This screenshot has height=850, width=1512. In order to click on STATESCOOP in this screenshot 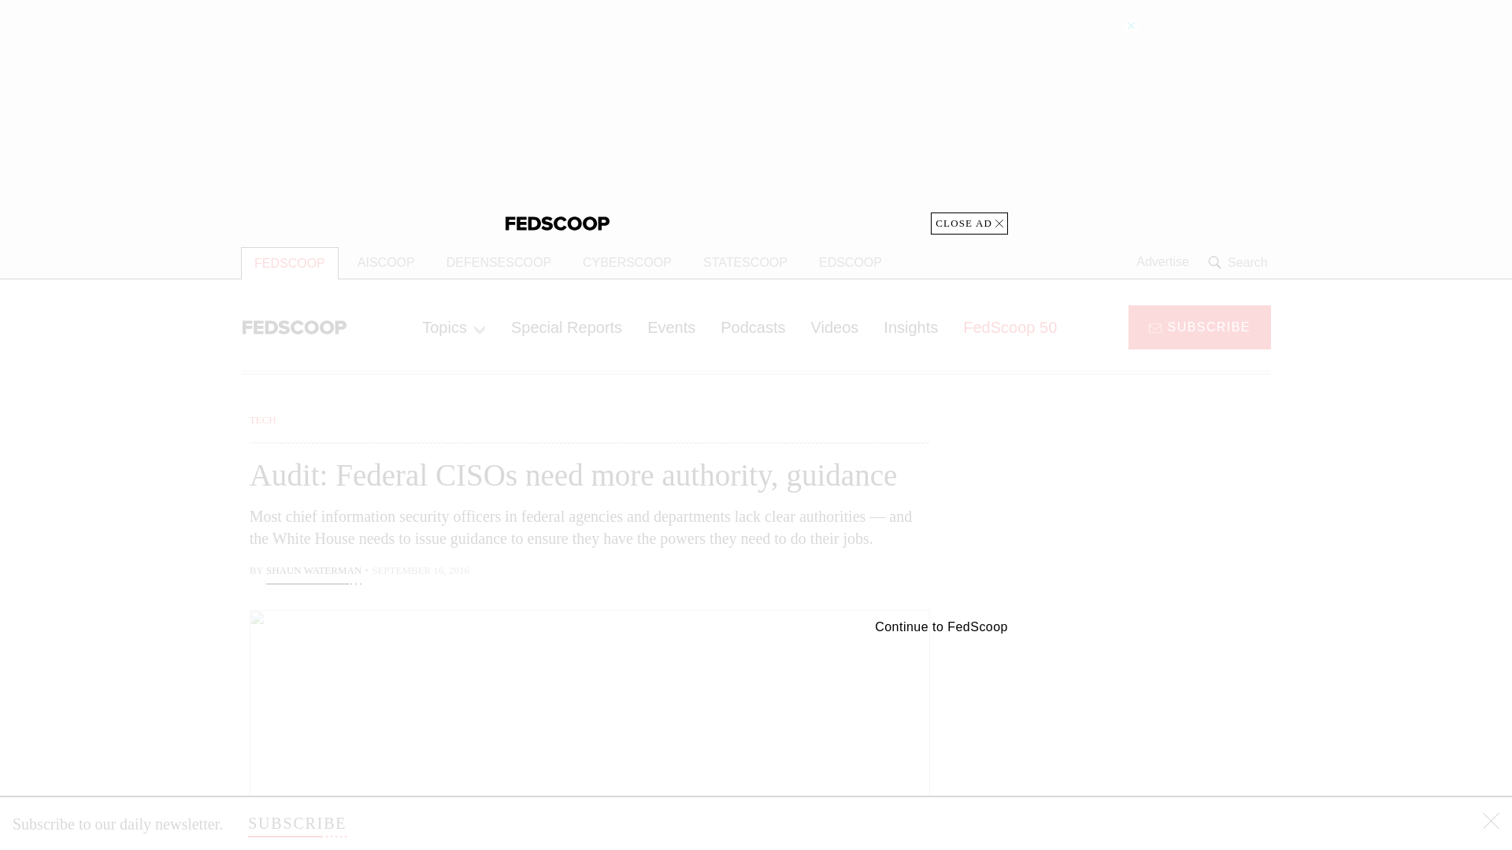, I will do `click(745, 263)`.